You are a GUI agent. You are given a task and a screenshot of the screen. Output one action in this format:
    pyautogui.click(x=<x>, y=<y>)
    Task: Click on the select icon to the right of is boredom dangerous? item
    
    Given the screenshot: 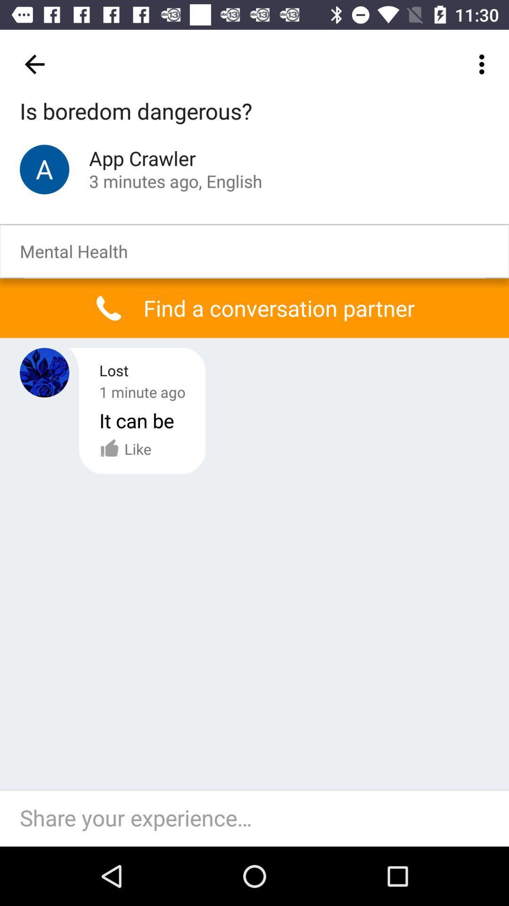 What is the action you would take?
    pyautogui.click(x=484, y=64)
    